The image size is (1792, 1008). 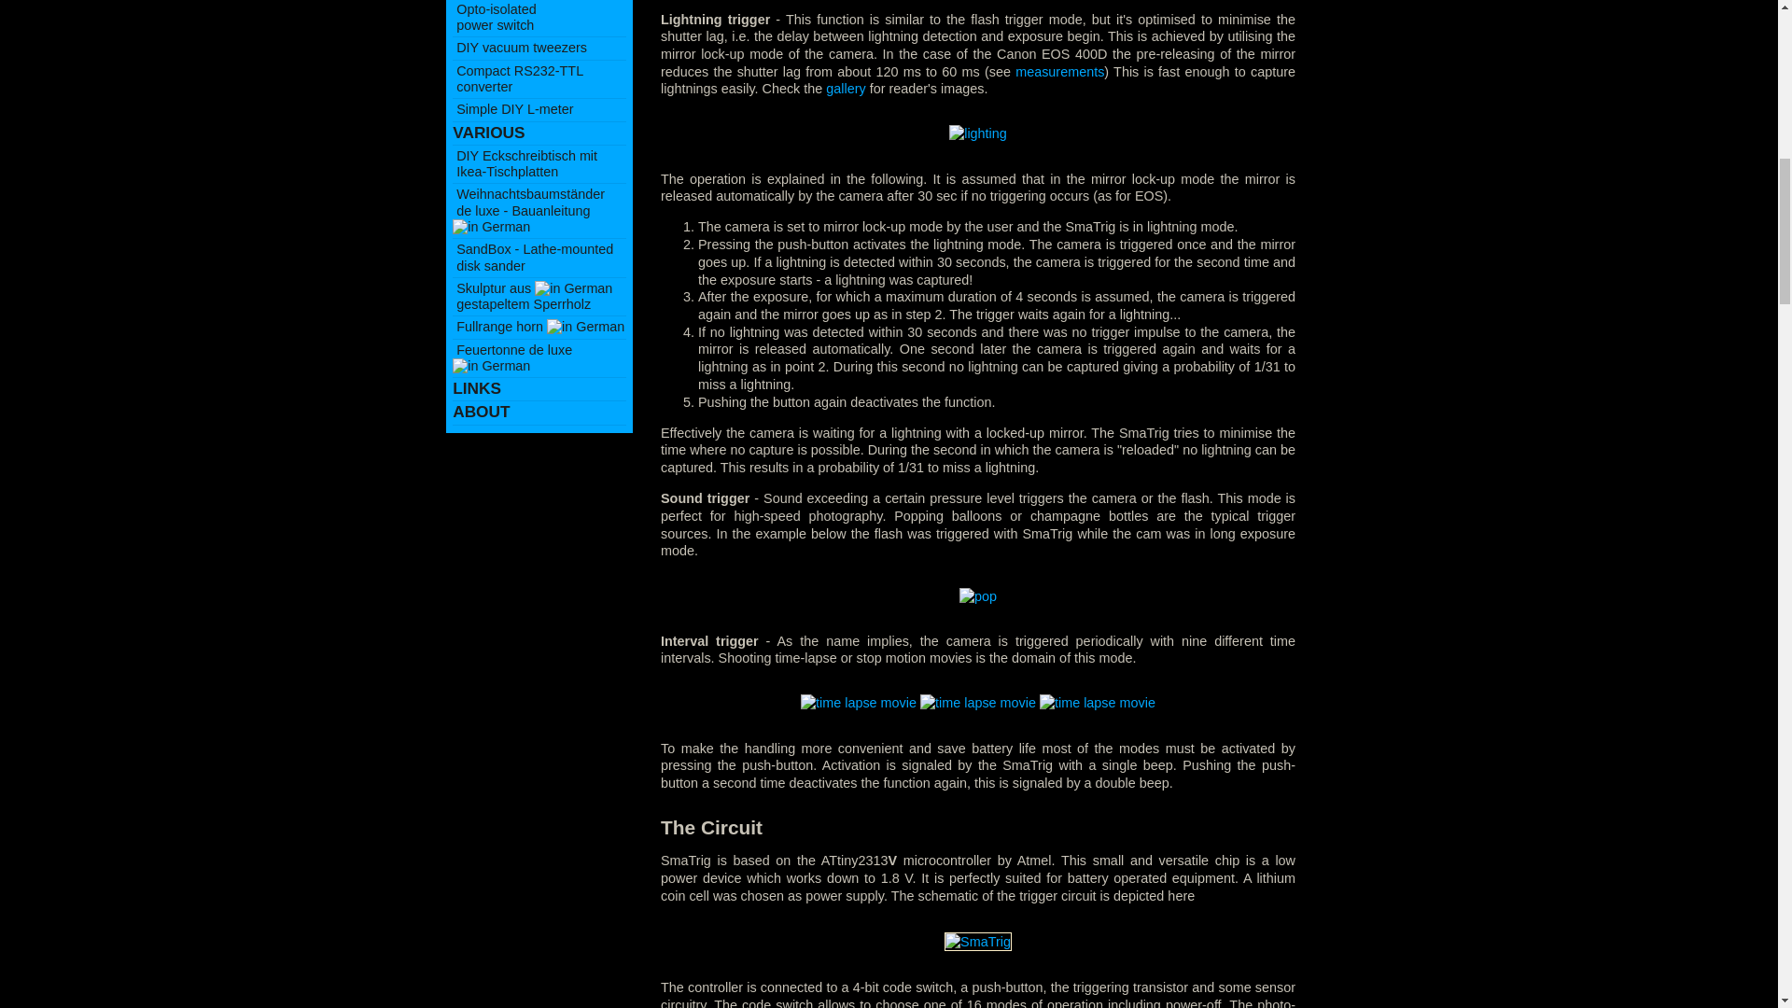 What do you see at coordinates (481, 413) in the screenshot?
I see `ABOUT` at bounding box center [481, 413].